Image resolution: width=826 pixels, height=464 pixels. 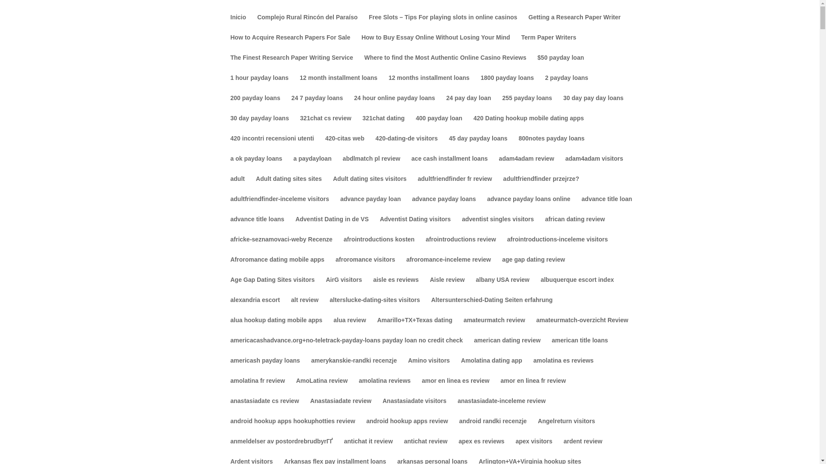 What do you see at coordinates (290, 44) in the screenshot?
I see `How to Acquire Research Papers For Sale` at bounding box center [290, 44].